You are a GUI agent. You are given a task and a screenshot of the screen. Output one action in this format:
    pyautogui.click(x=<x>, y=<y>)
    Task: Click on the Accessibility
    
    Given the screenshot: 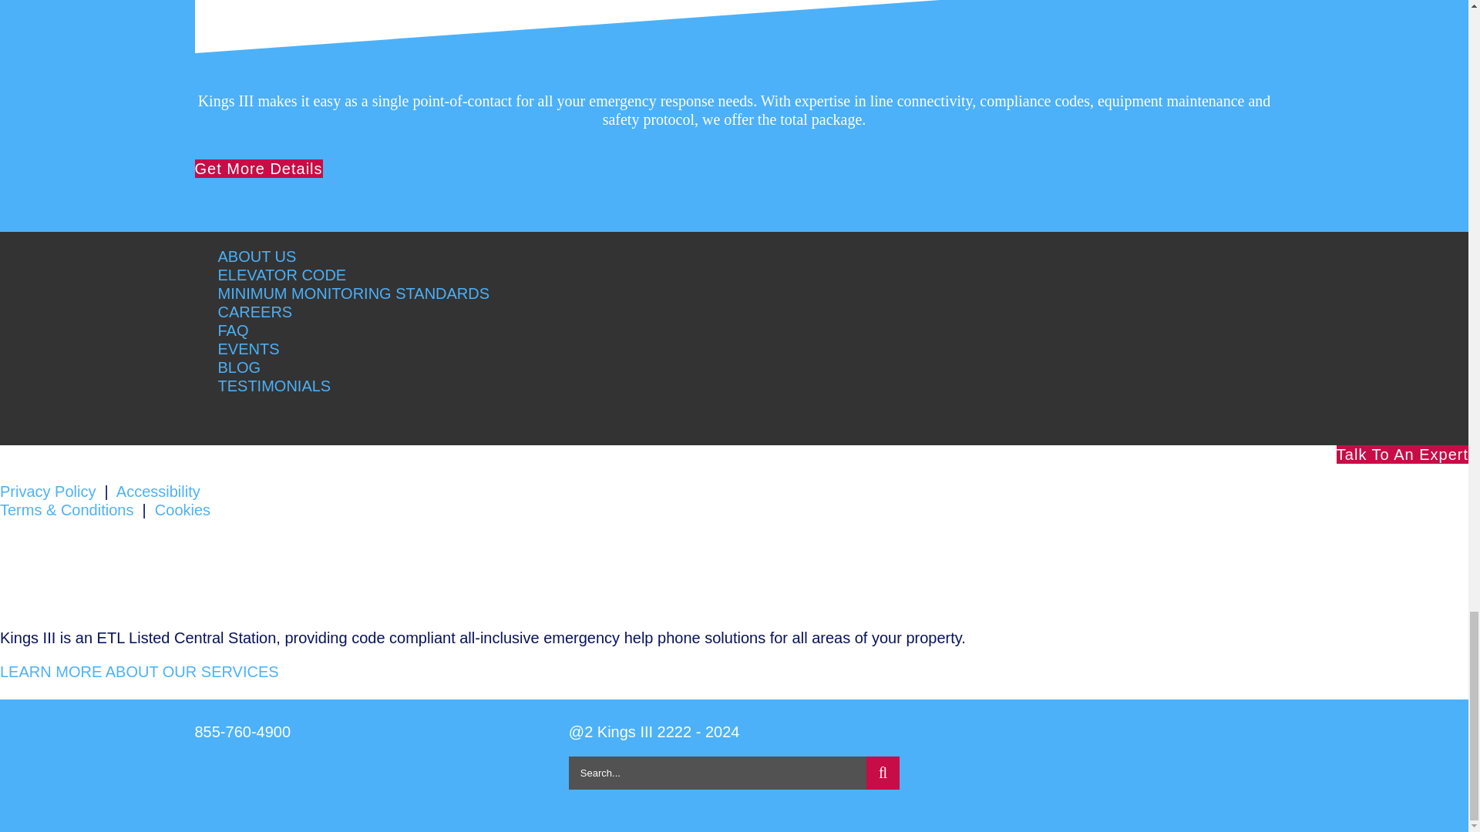 What is the action you would take?
    pyautogui.click(x=158, y=491)
    